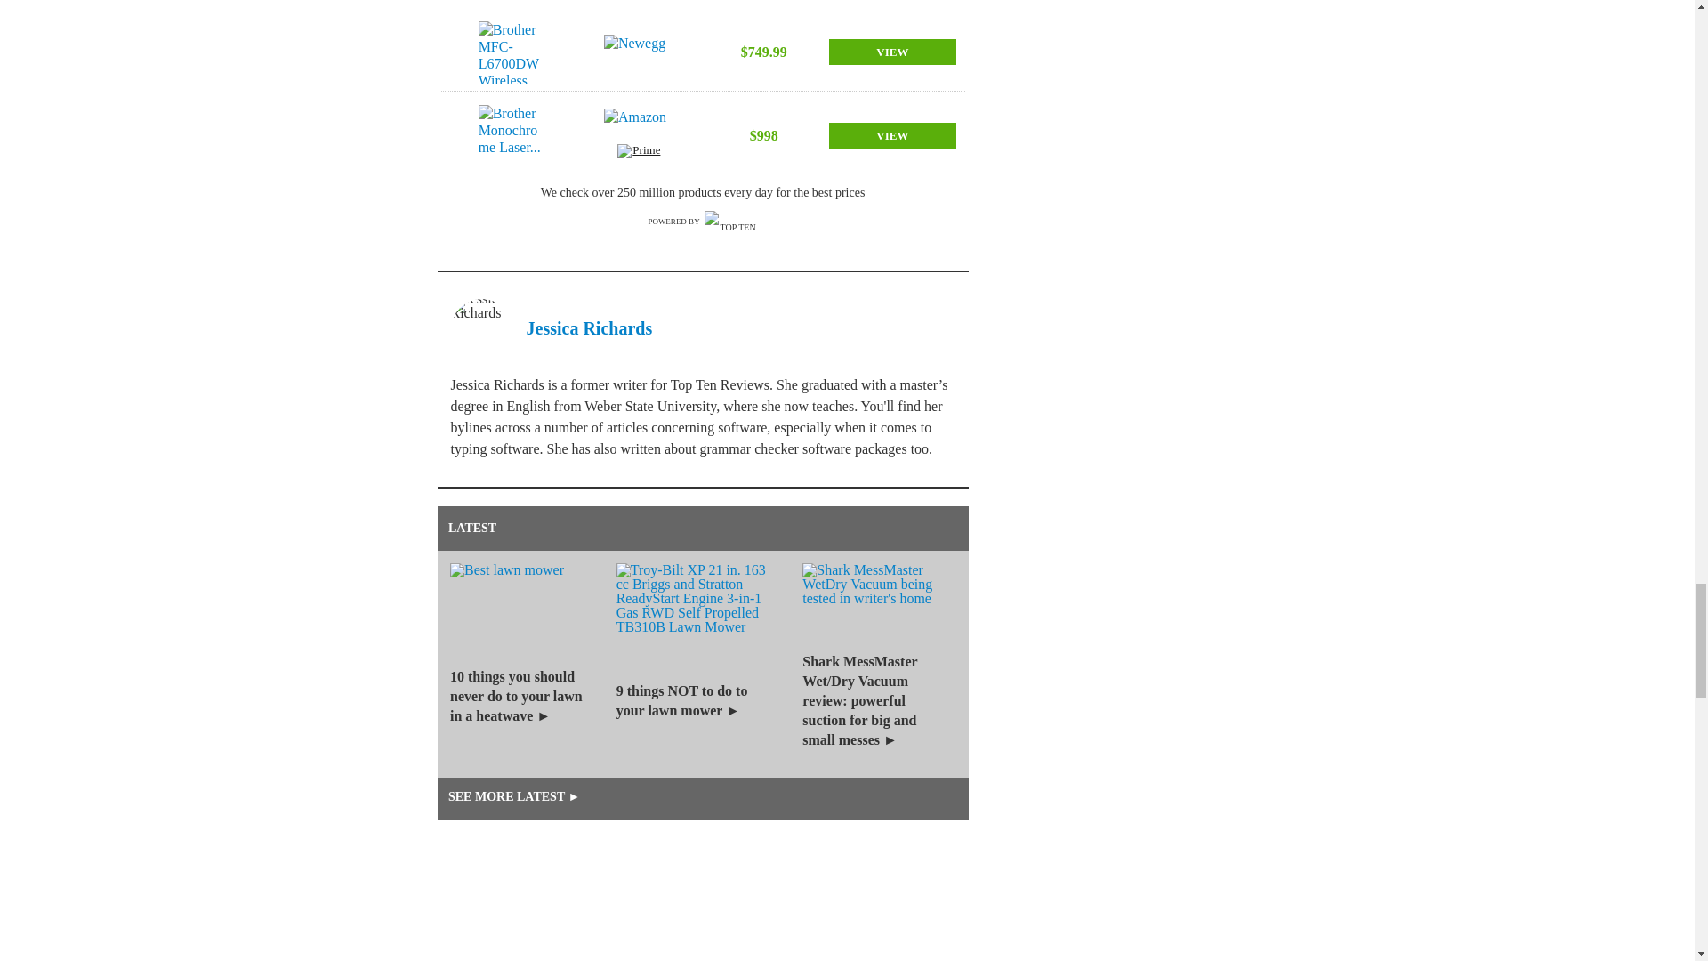 Image resolution: width=1708 pixels, height=961 pixels. What do you see at coordinates (639, 153) in the screenshot?
I see `Prime` at bounding box center [639, 153].